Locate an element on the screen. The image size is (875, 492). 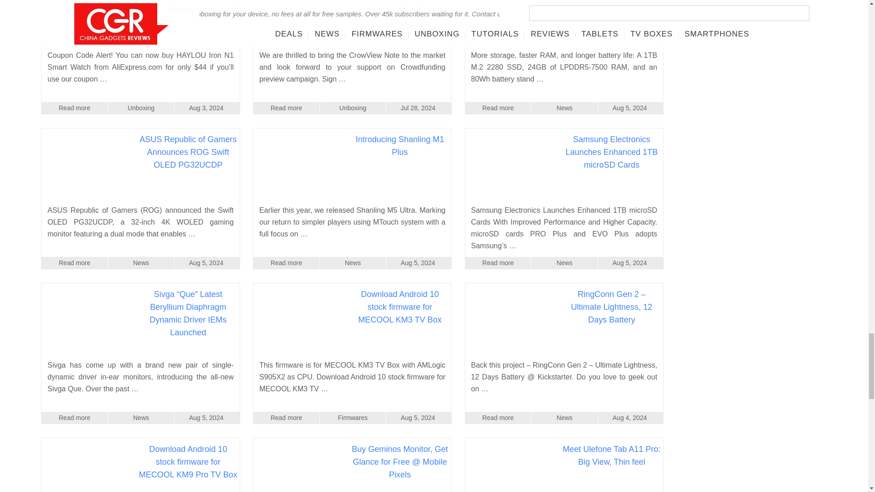
Read more is located at coordinates (498, 108).